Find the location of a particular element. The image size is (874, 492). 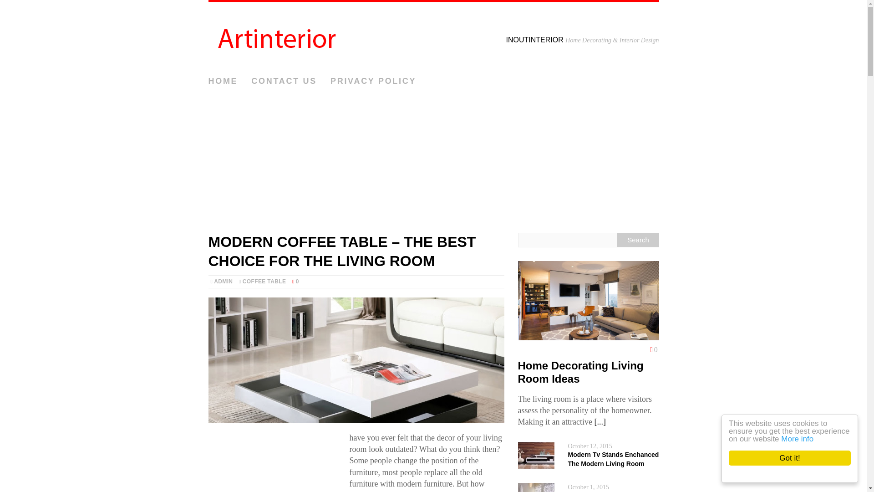

Modern Coffee Table With Storage is located at coordinates (356, 360).